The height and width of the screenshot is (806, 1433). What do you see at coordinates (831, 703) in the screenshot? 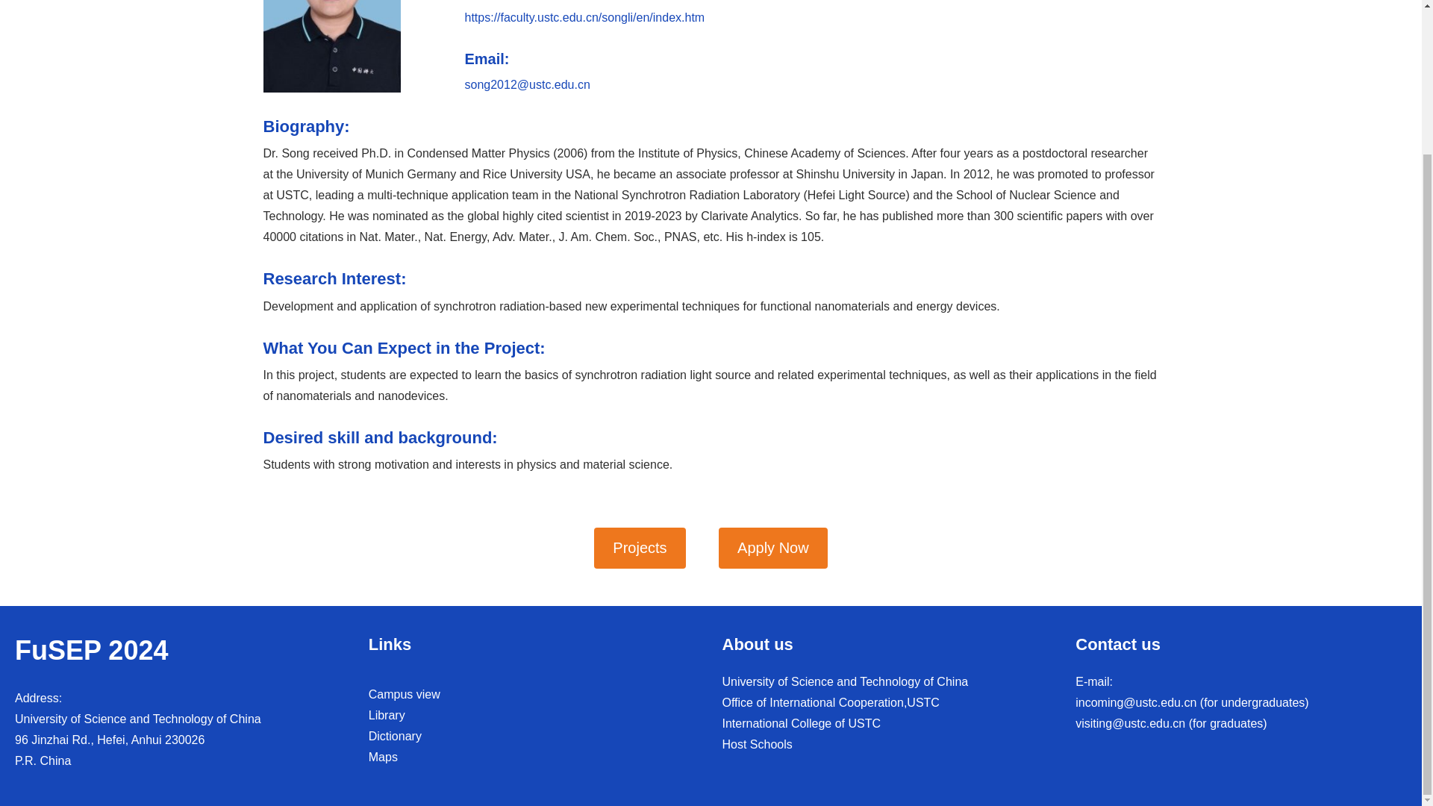
I see `Office of International Cooperation,USTC` at bounding box center [831, 703].